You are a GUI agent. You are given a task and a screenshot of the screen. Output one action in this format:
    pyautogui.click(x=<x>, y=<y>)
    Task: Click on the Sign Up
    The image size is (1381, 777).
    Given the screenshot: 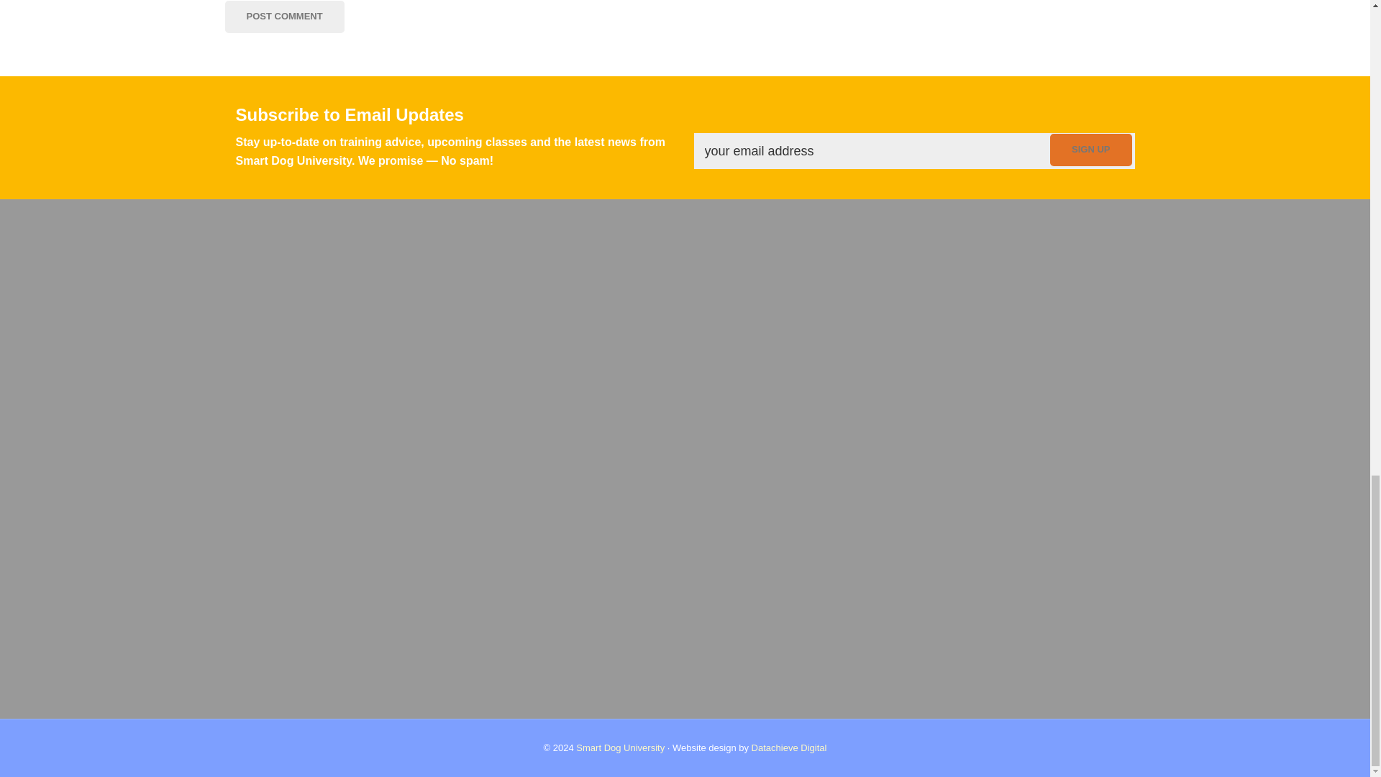 What is the action you would take?
    pyautogui.click(x=1090, y=150)
    